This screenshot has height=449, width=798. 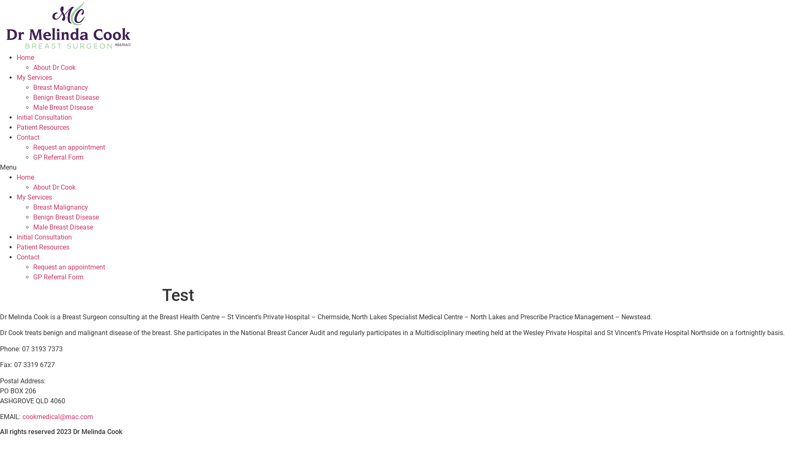 What do you see at coordinates (44, 237) in the screenshot?
I see `Initial Consultation` at bounding box center [44, 237].